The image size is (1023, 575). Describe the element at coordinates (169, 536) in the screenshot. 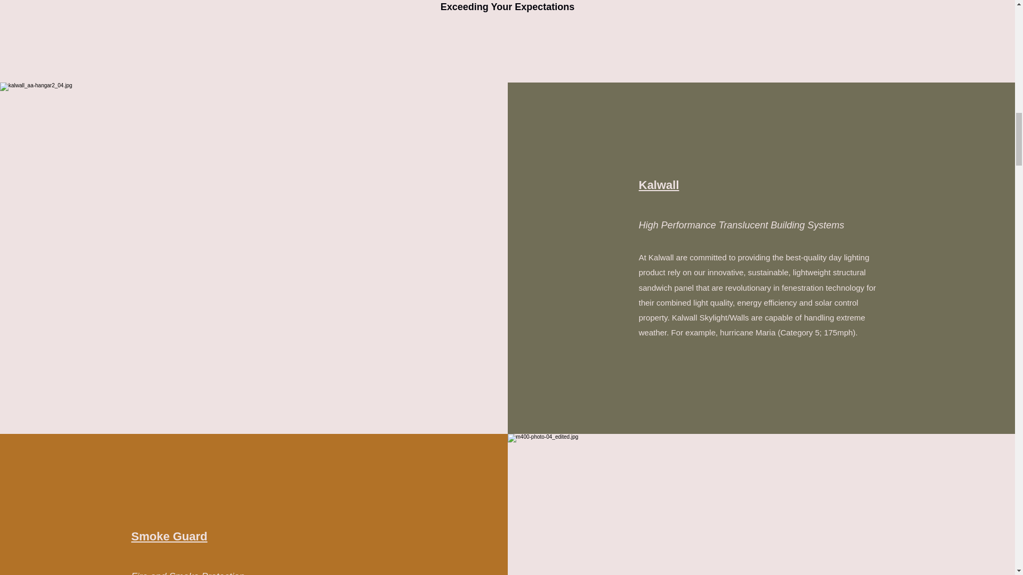

I see `Smoke Guard` at that location.